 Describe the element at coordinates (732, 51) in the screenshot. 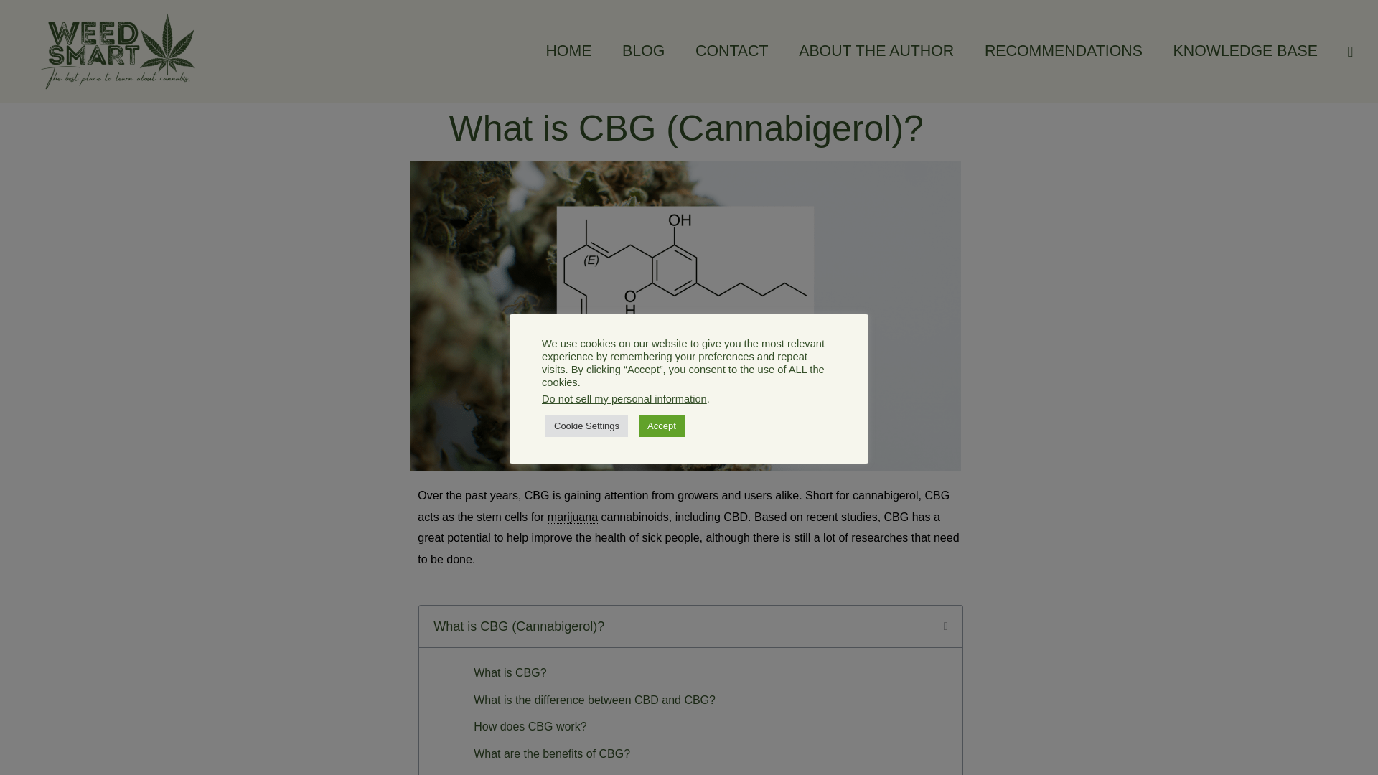

I see `CONTACT` at that location.